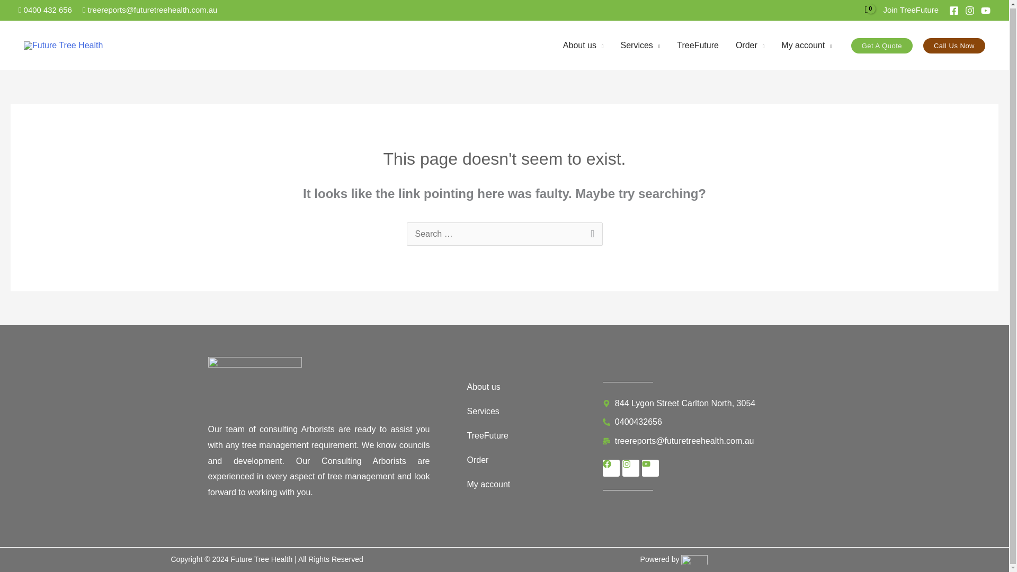 Image resolution: width=1017 pixels, height=572 pixels. Describe the element at coordinates (697, 46) in the screenshot. I see `TreeFuture` at that location.